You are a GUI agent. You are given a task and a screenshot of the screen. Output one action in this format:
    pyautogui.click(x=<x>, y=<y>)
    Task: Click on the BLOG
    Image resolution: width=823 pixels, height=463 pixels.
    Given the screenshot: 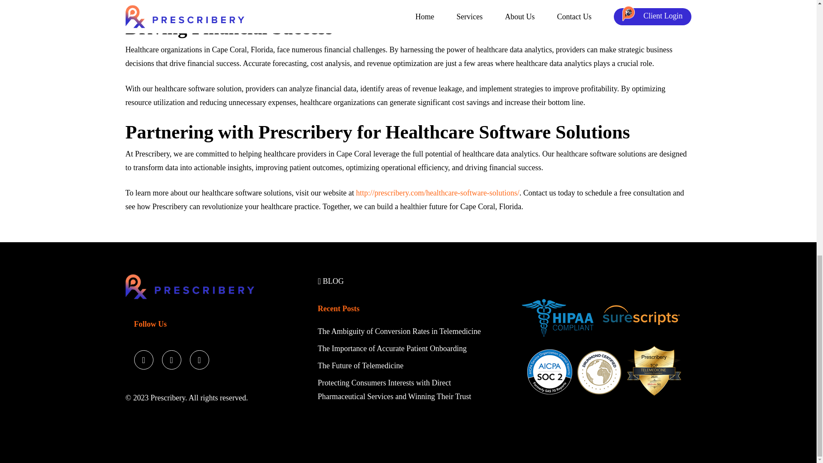 What is the action you would take?
    pyautogui.click(x=331, y=281)
    